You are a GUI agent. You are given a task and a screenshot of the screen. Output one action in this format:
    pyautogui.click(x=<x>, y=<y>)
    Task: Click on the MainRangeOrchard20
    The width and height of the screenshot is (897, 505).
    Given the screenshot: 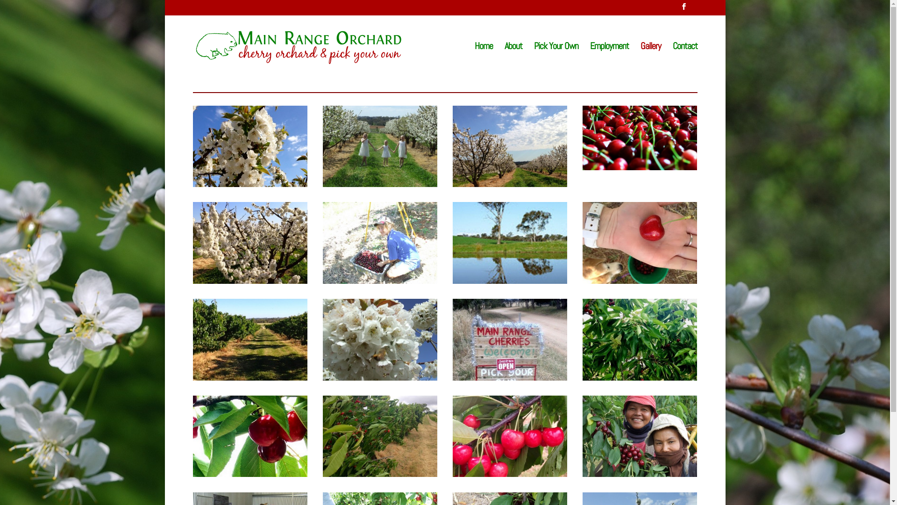 What is the action you would take?
    pyautogui.click(x=640, y=378)
    